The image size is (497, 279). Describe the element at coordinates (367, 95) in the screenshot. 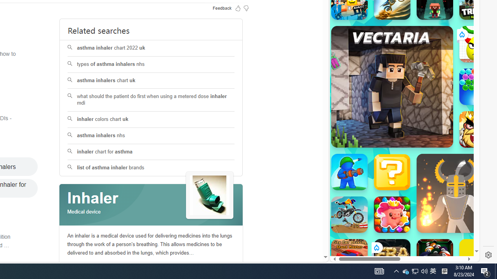

I see `Hills of Steel Hills of Steel poki.com` at that location.